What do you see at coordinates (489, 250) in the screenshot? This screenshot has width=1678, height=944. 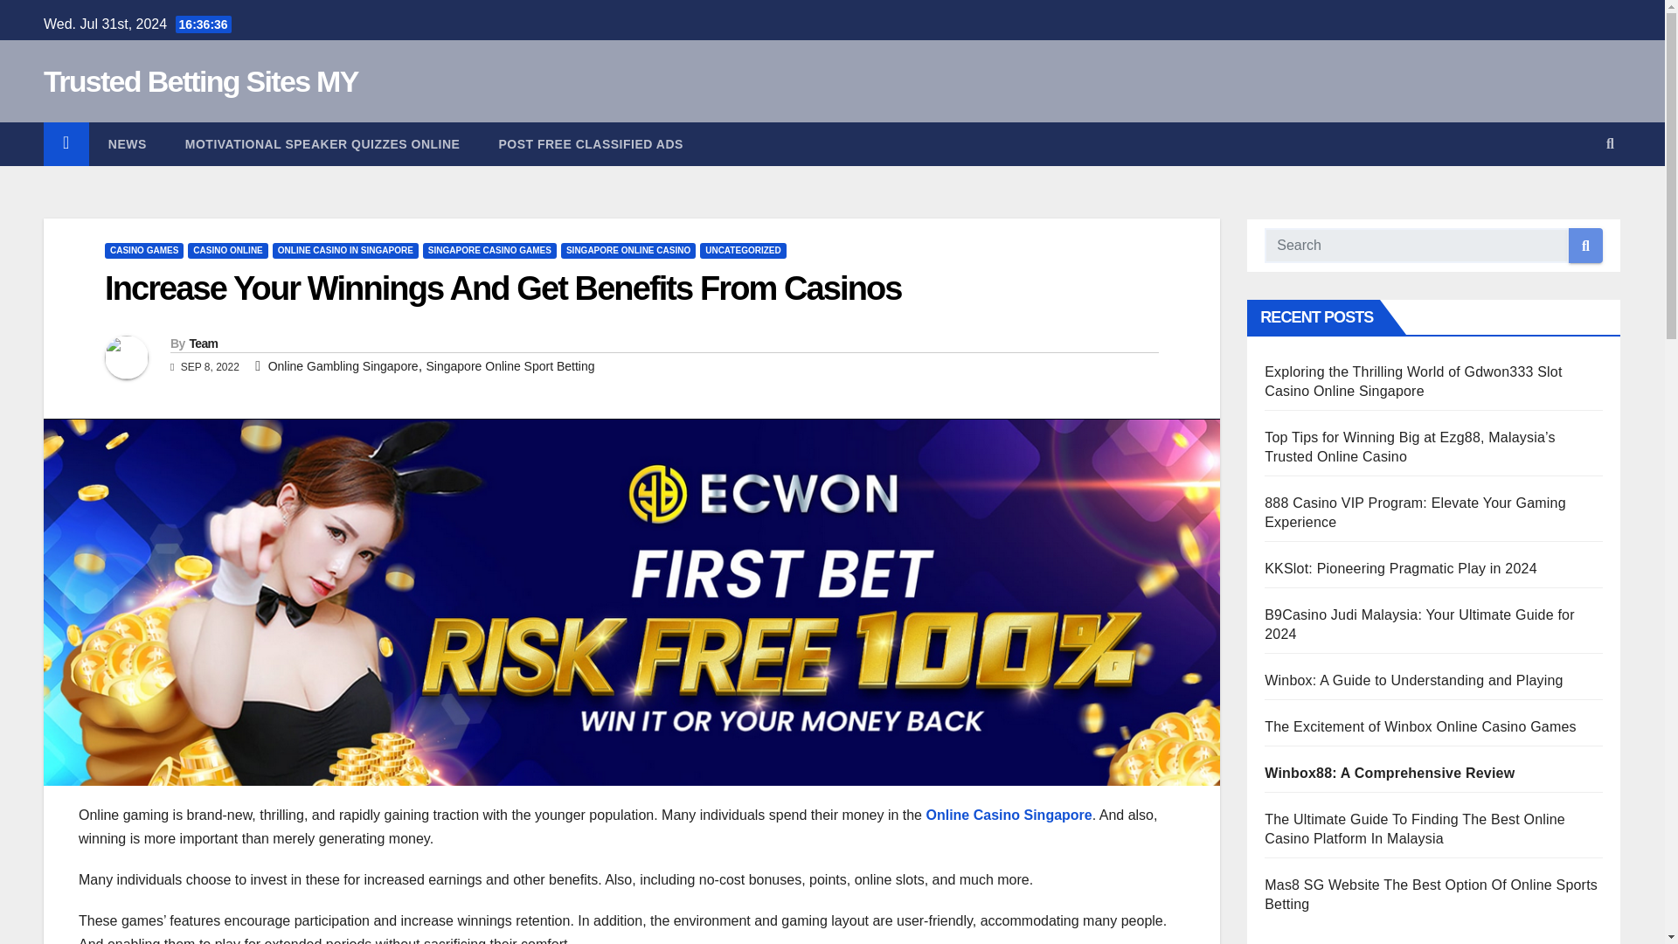 I see `SINGAPORE CASINO GAMES` at bounding box center [489, 250].